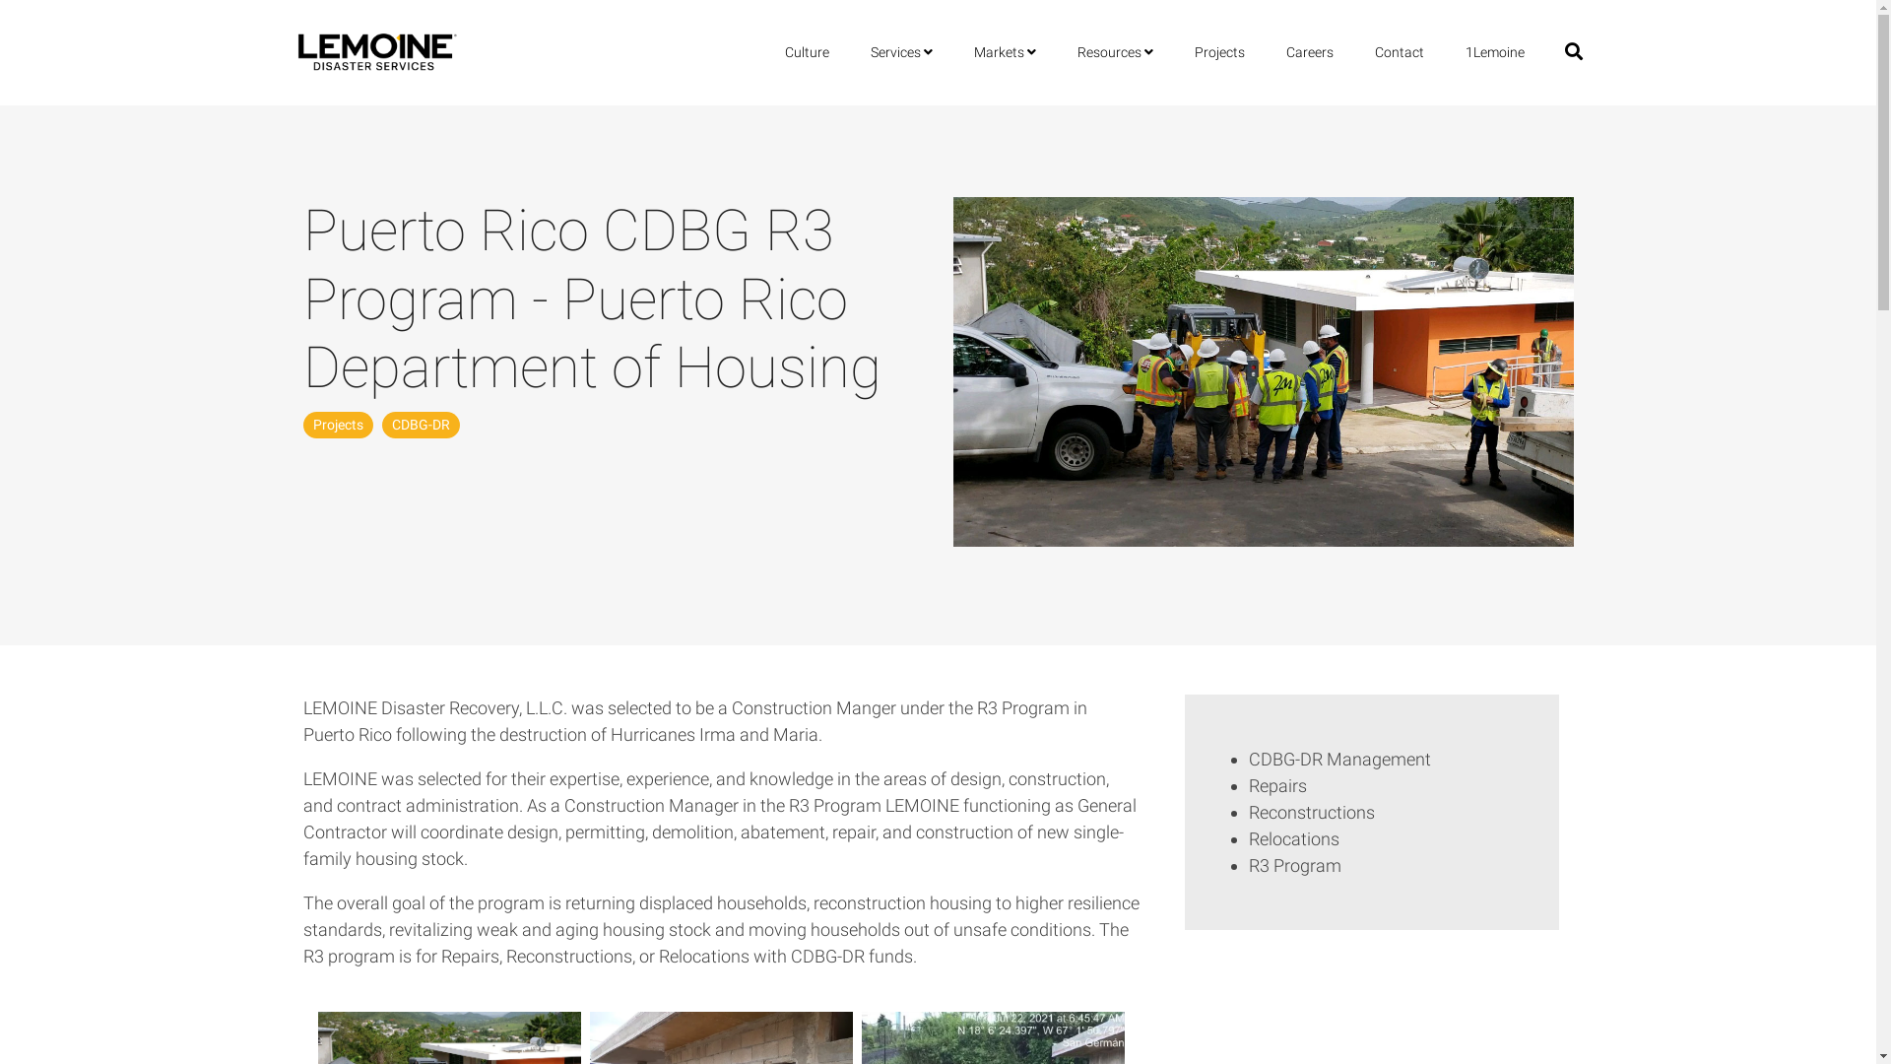 This screenshot has height=1064, width=1891. Describe the element at coordinates (1005, 53) in the screenshot. I see `Markets` at that location.